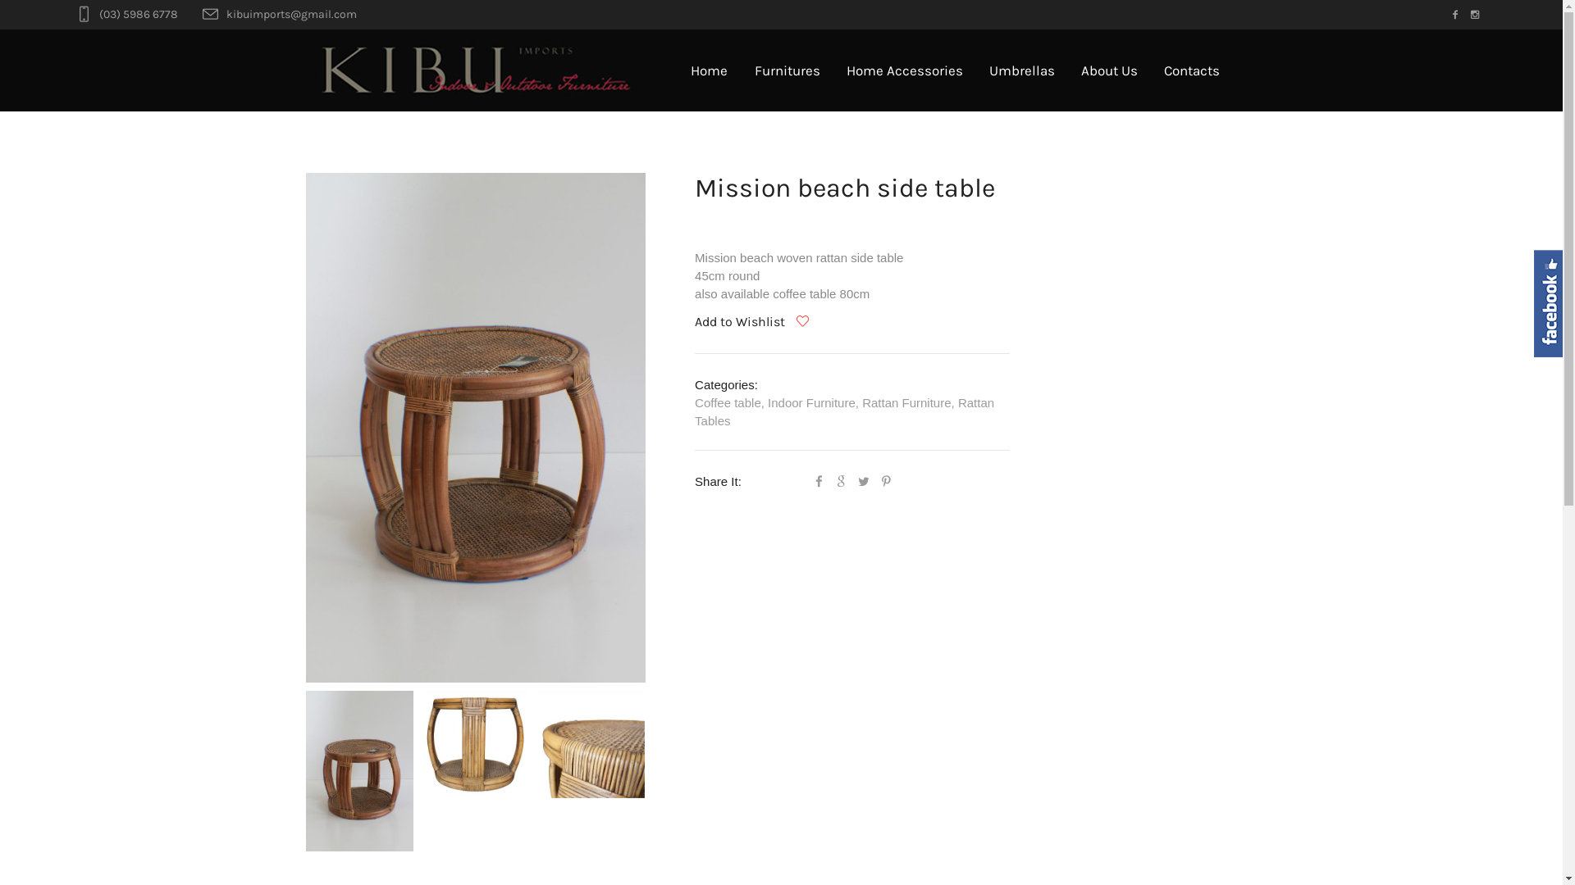 This screenshot has height=885, width=1575. What do you see at coordinates (787, 70) in the screenshot?
I see `Furnitures` at bounding box center [787, 70].